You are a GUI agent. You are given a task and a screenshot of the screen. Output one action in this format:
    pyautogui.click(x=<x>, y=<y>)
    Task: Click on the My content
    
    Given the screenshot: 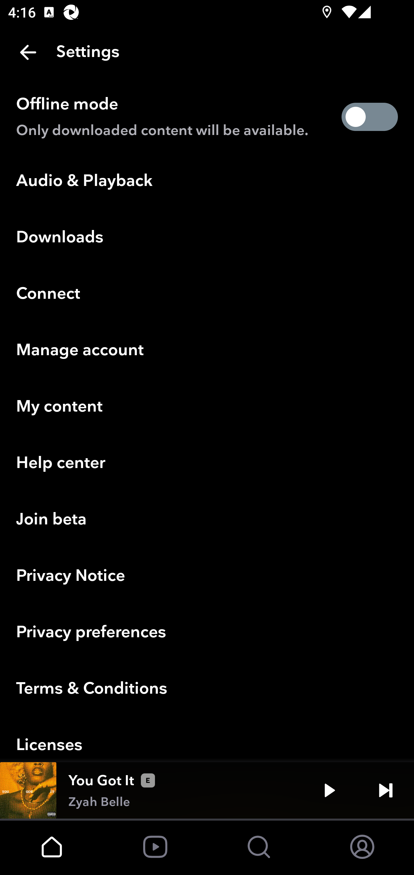 What is the action you would take?
    pyautogui.click(x=207, y=407)
    